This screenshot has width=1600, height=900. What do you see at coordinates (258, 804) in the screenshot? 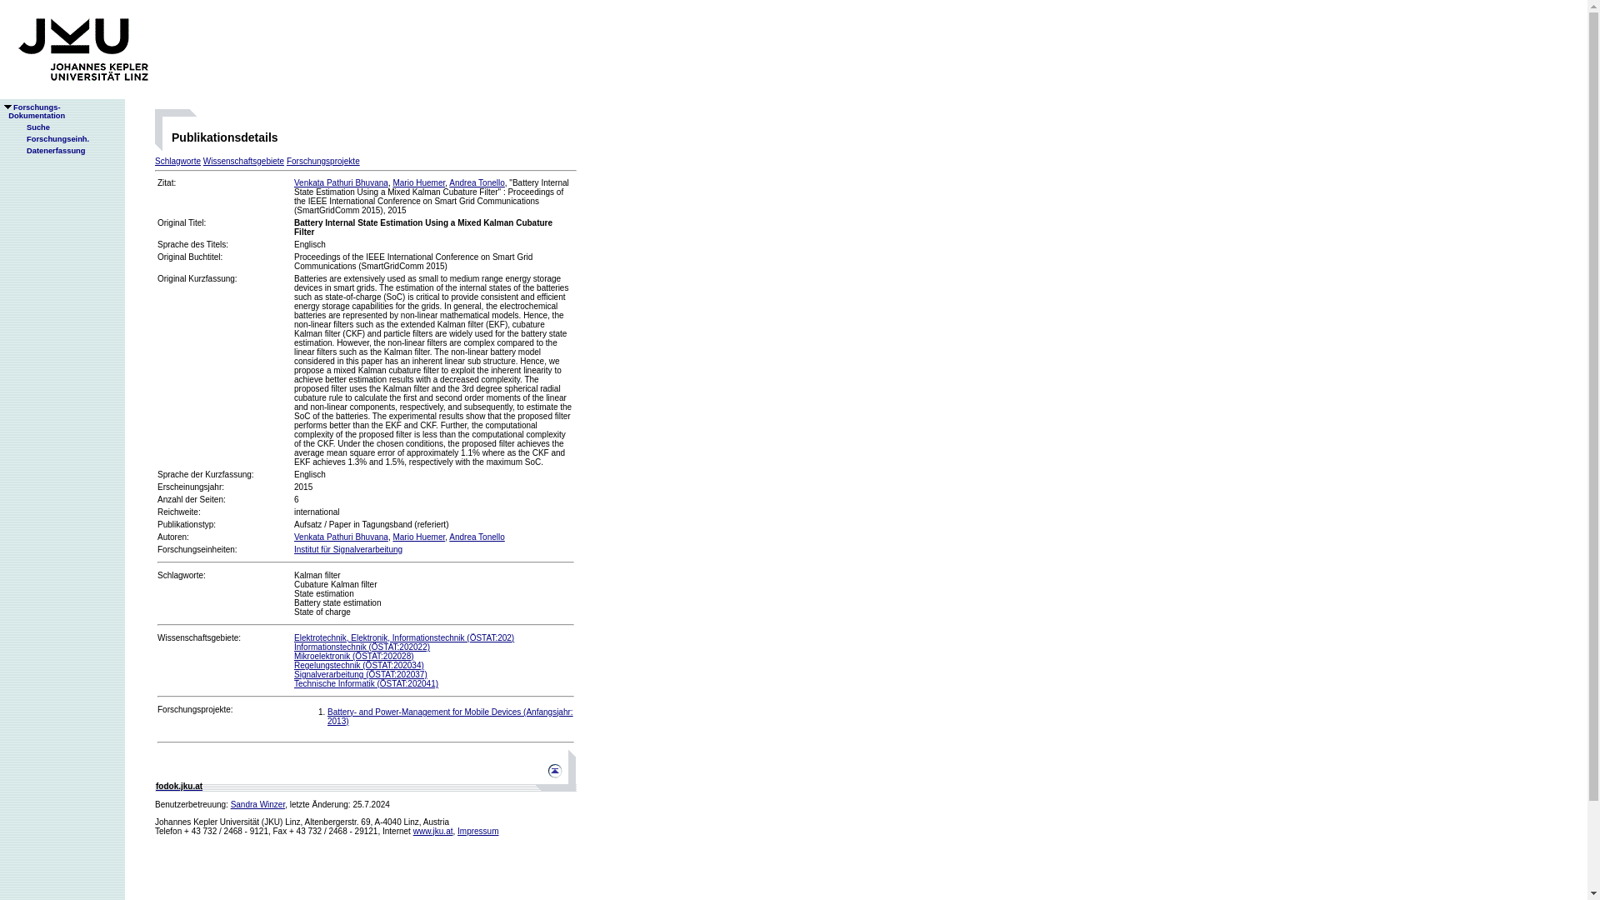
I see `Forschungsprojekte:` at bounding box center [258, 804].